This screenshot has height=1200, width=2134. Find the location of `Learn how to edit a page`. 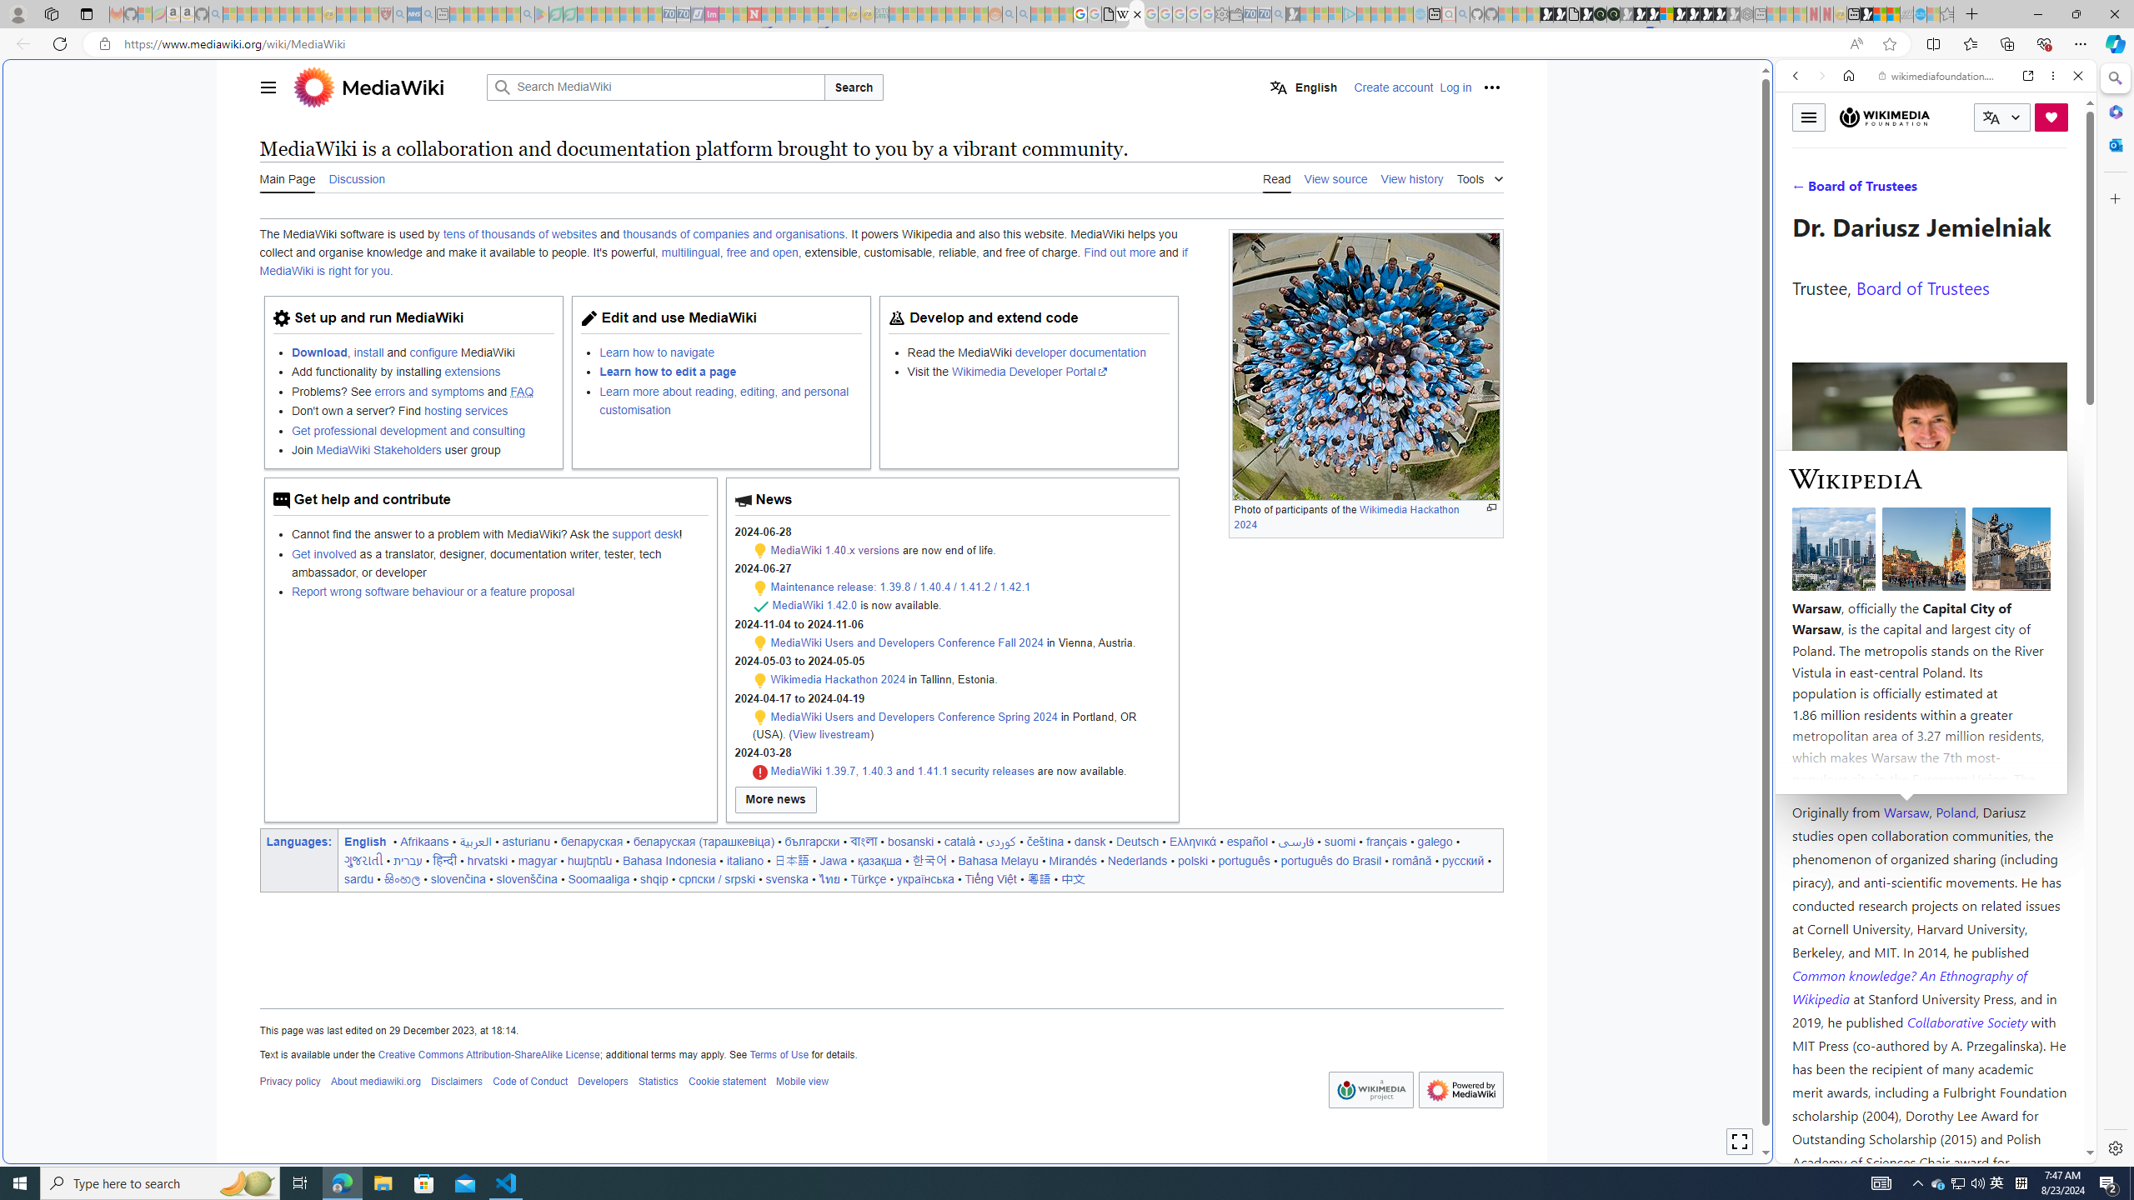

Learn how to edit a page is located at coordinates (668, 372).